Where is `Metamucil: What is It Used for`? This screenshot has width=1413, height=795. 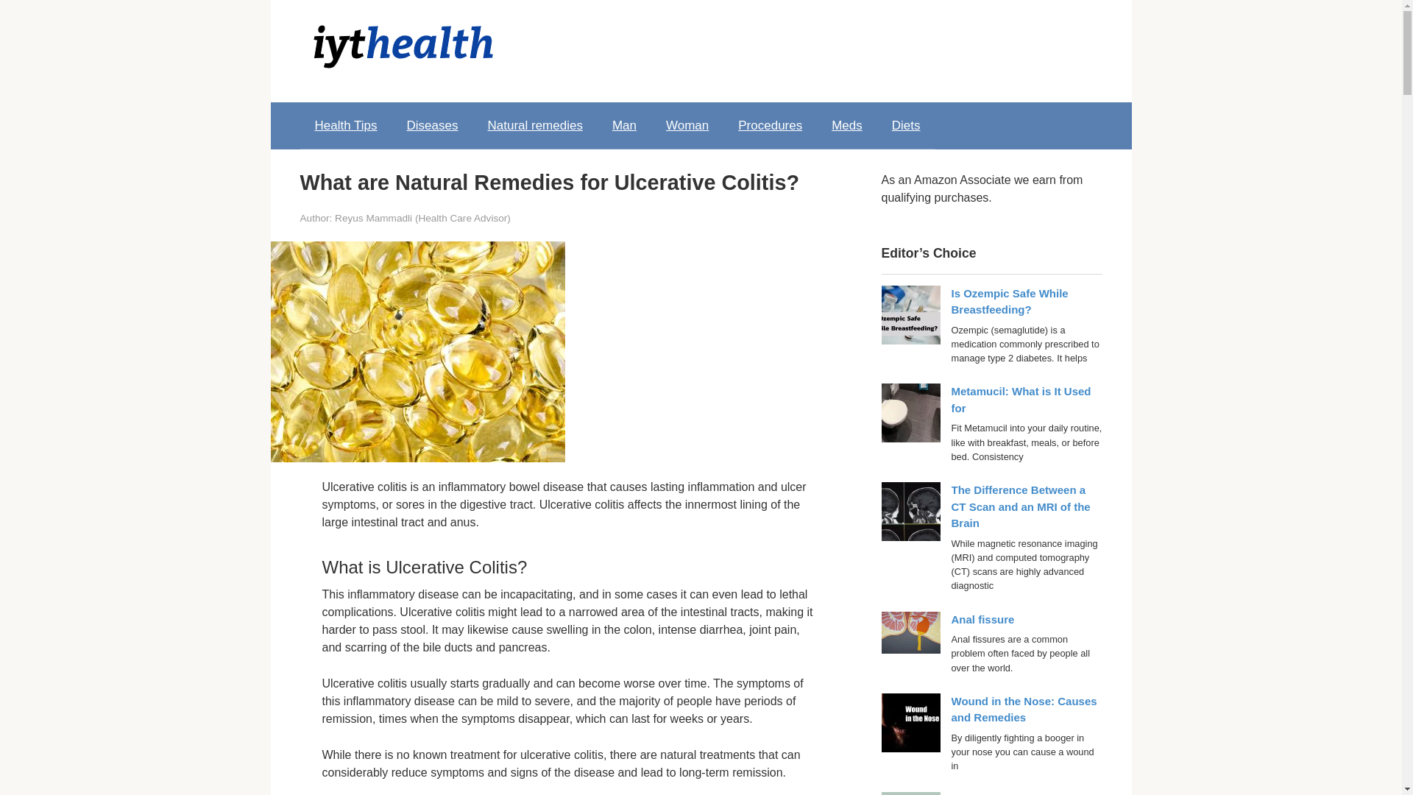 Metamucil: What is It Used for is located at coordinates (1021, 399).